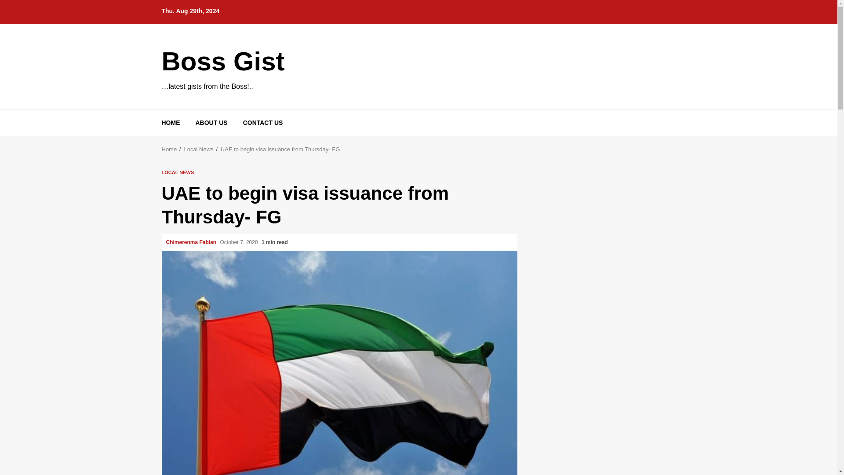  What do you see at coordinates (223, 61) in the screenshot?
I see `Boss Gist` at bounding box center [223, 61].